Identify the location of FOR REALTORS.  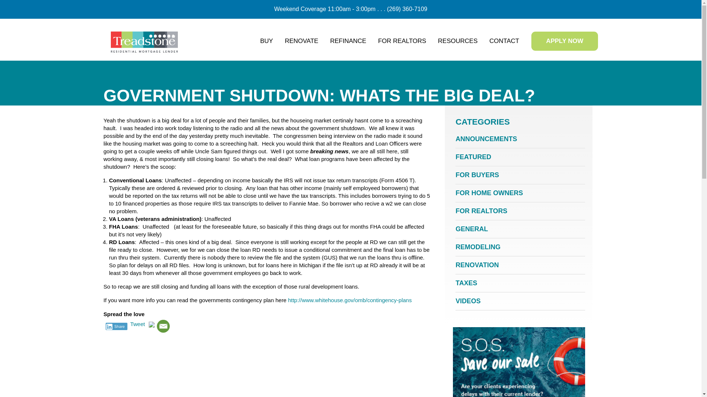
(402, 41).